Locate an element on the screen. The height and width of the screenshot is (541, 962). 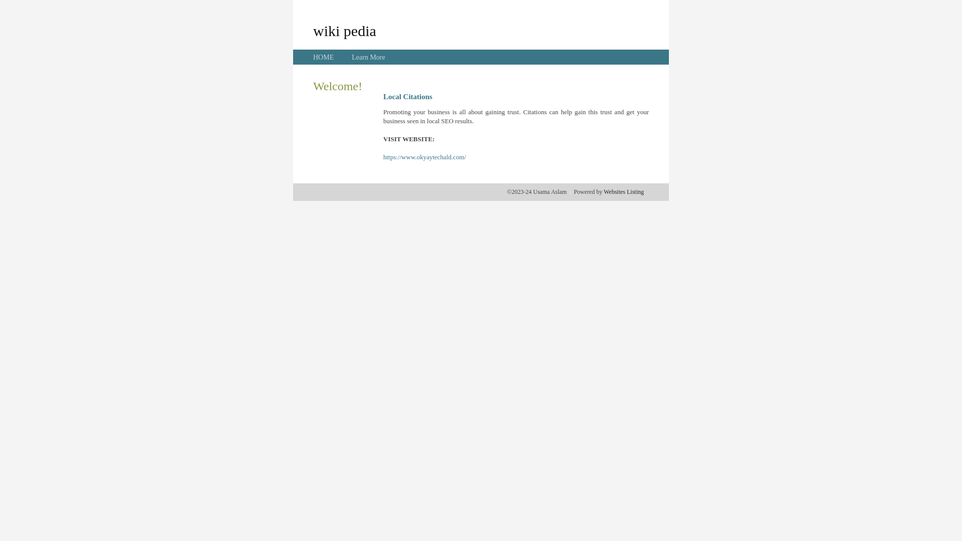
Learn More is located at coordinates (368, 57).